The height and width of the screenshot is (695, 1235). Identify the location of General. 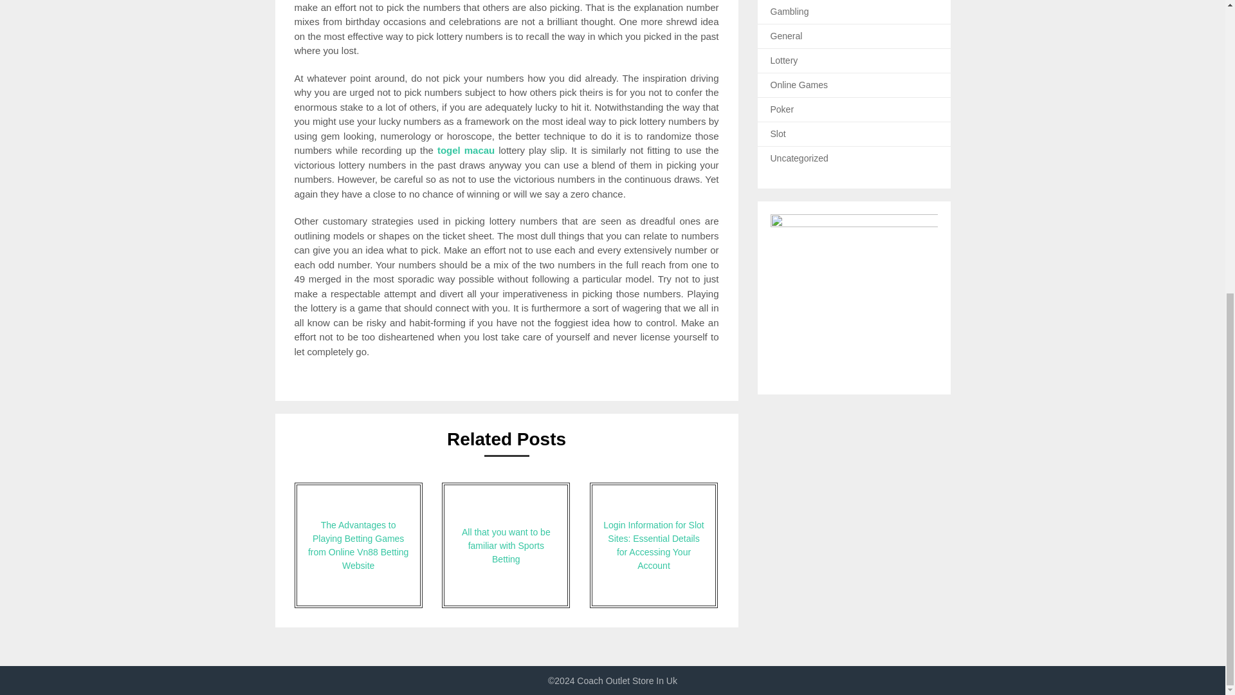
(787, 35).